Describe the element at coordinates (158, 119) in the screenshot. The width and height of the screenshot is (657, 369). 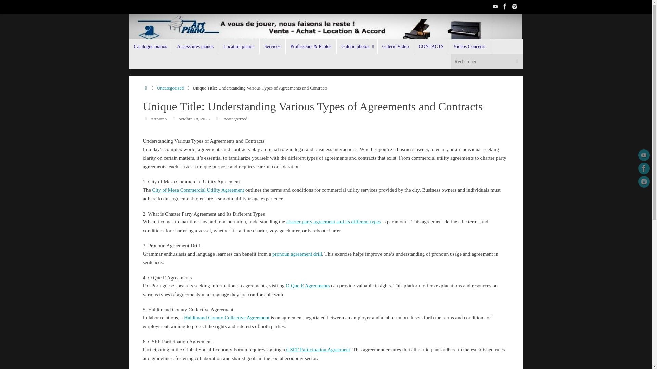
I see `Artpiano` at that location.